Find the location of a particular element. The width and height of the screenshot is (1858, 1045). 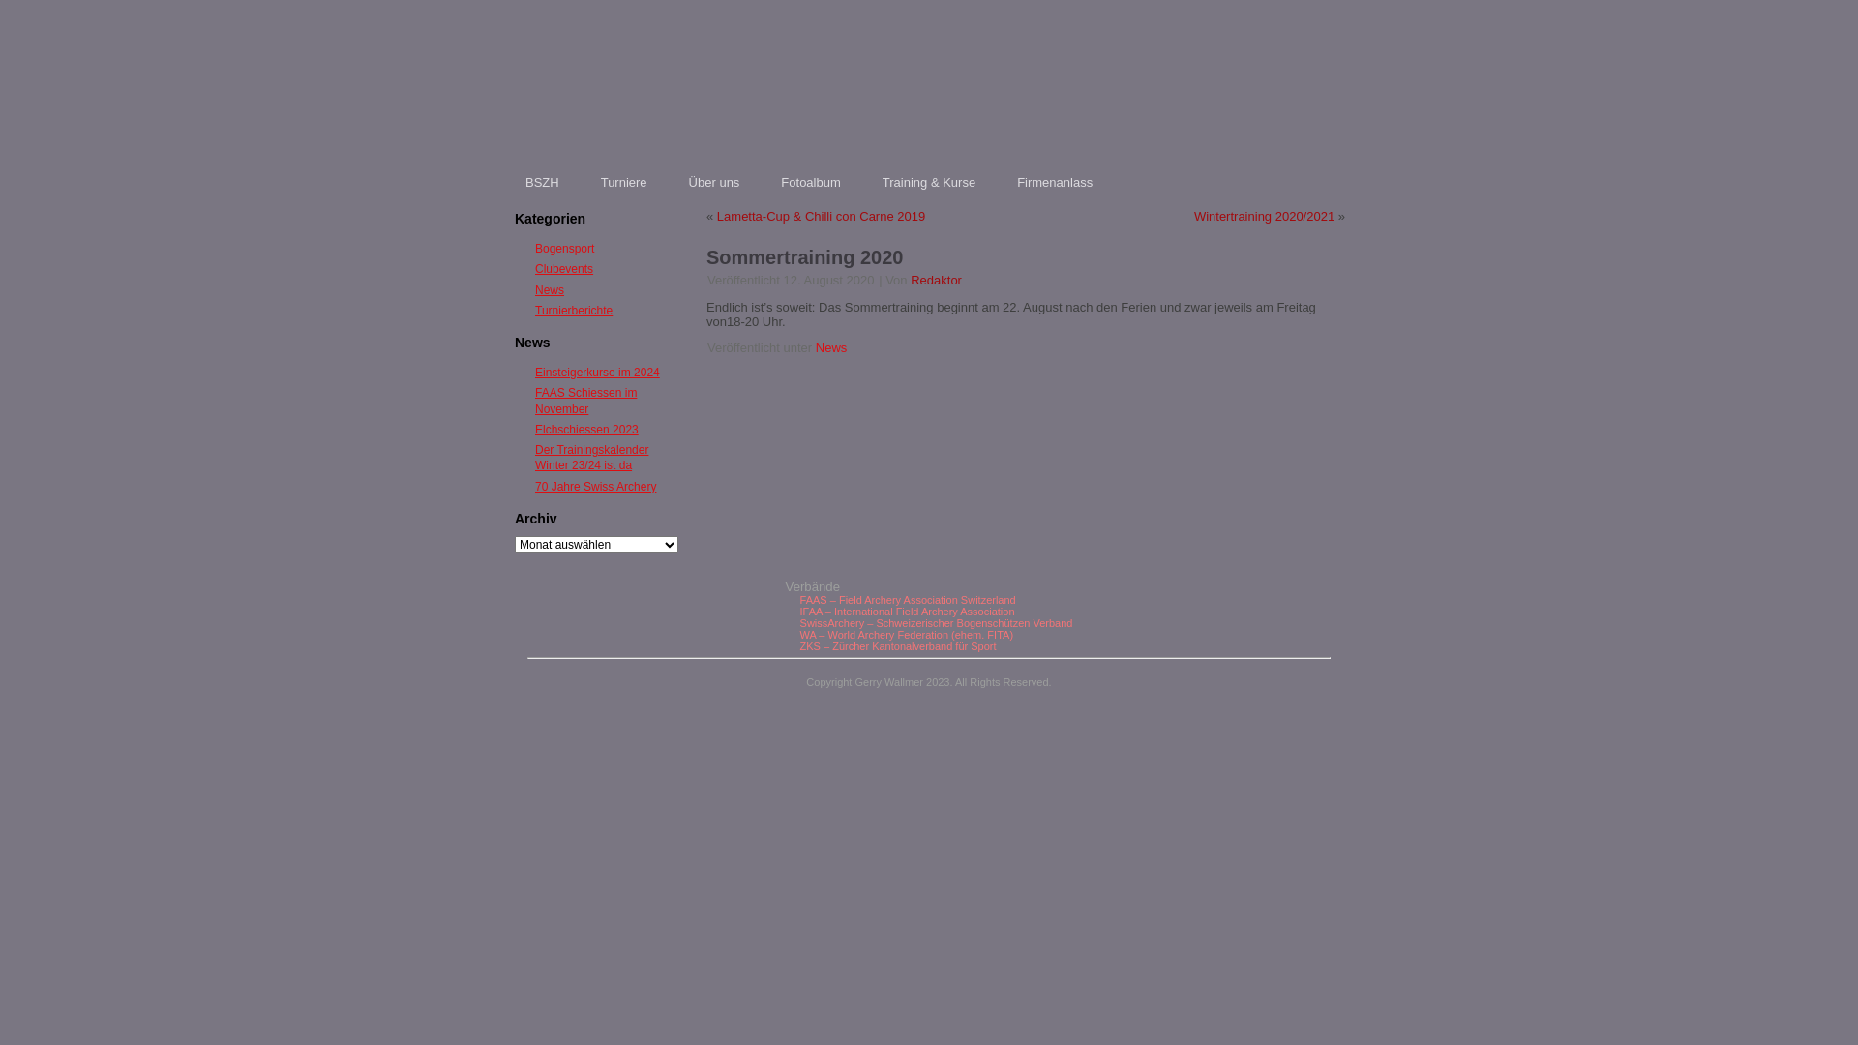

Bogensport is located at coordinates (565, 249).